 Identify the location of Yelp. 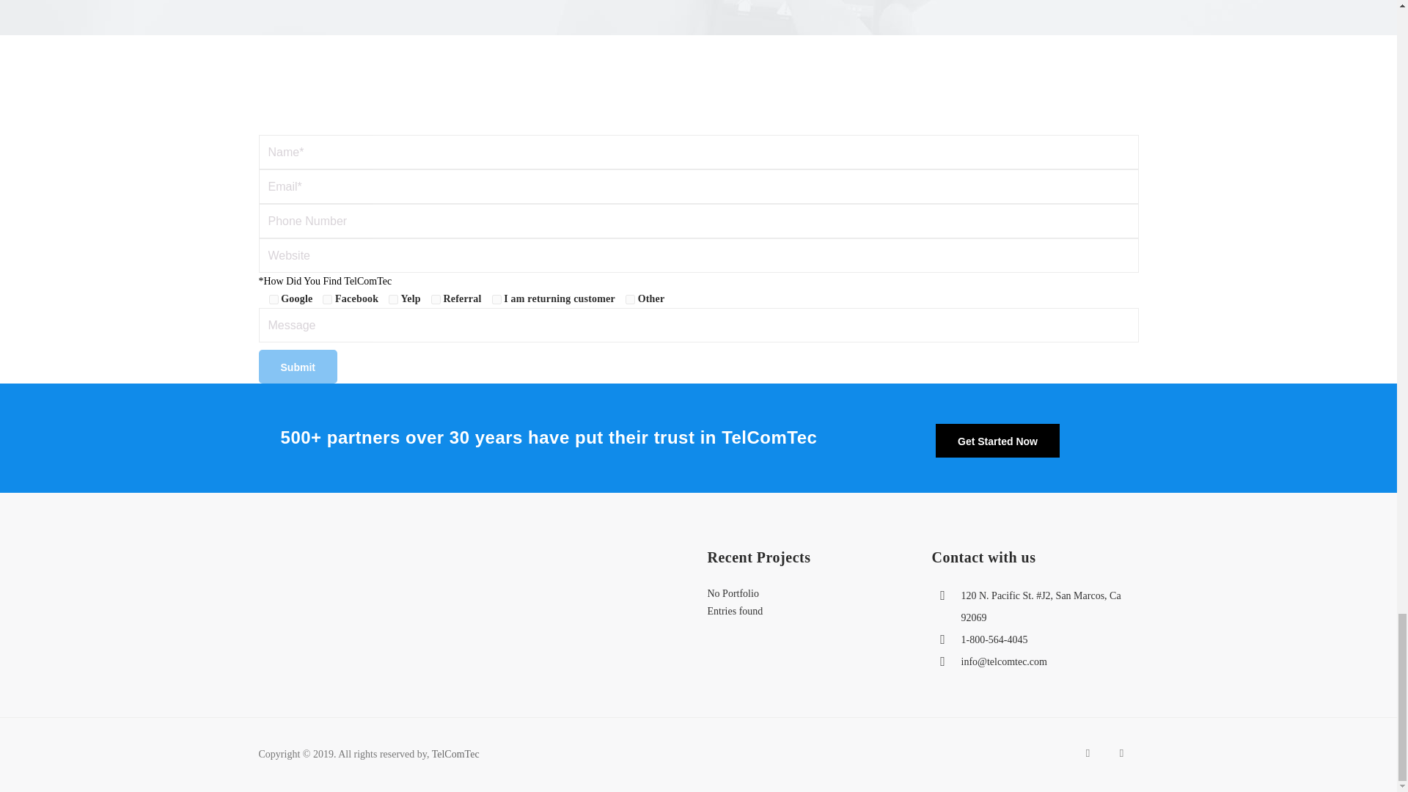
(393, 299).